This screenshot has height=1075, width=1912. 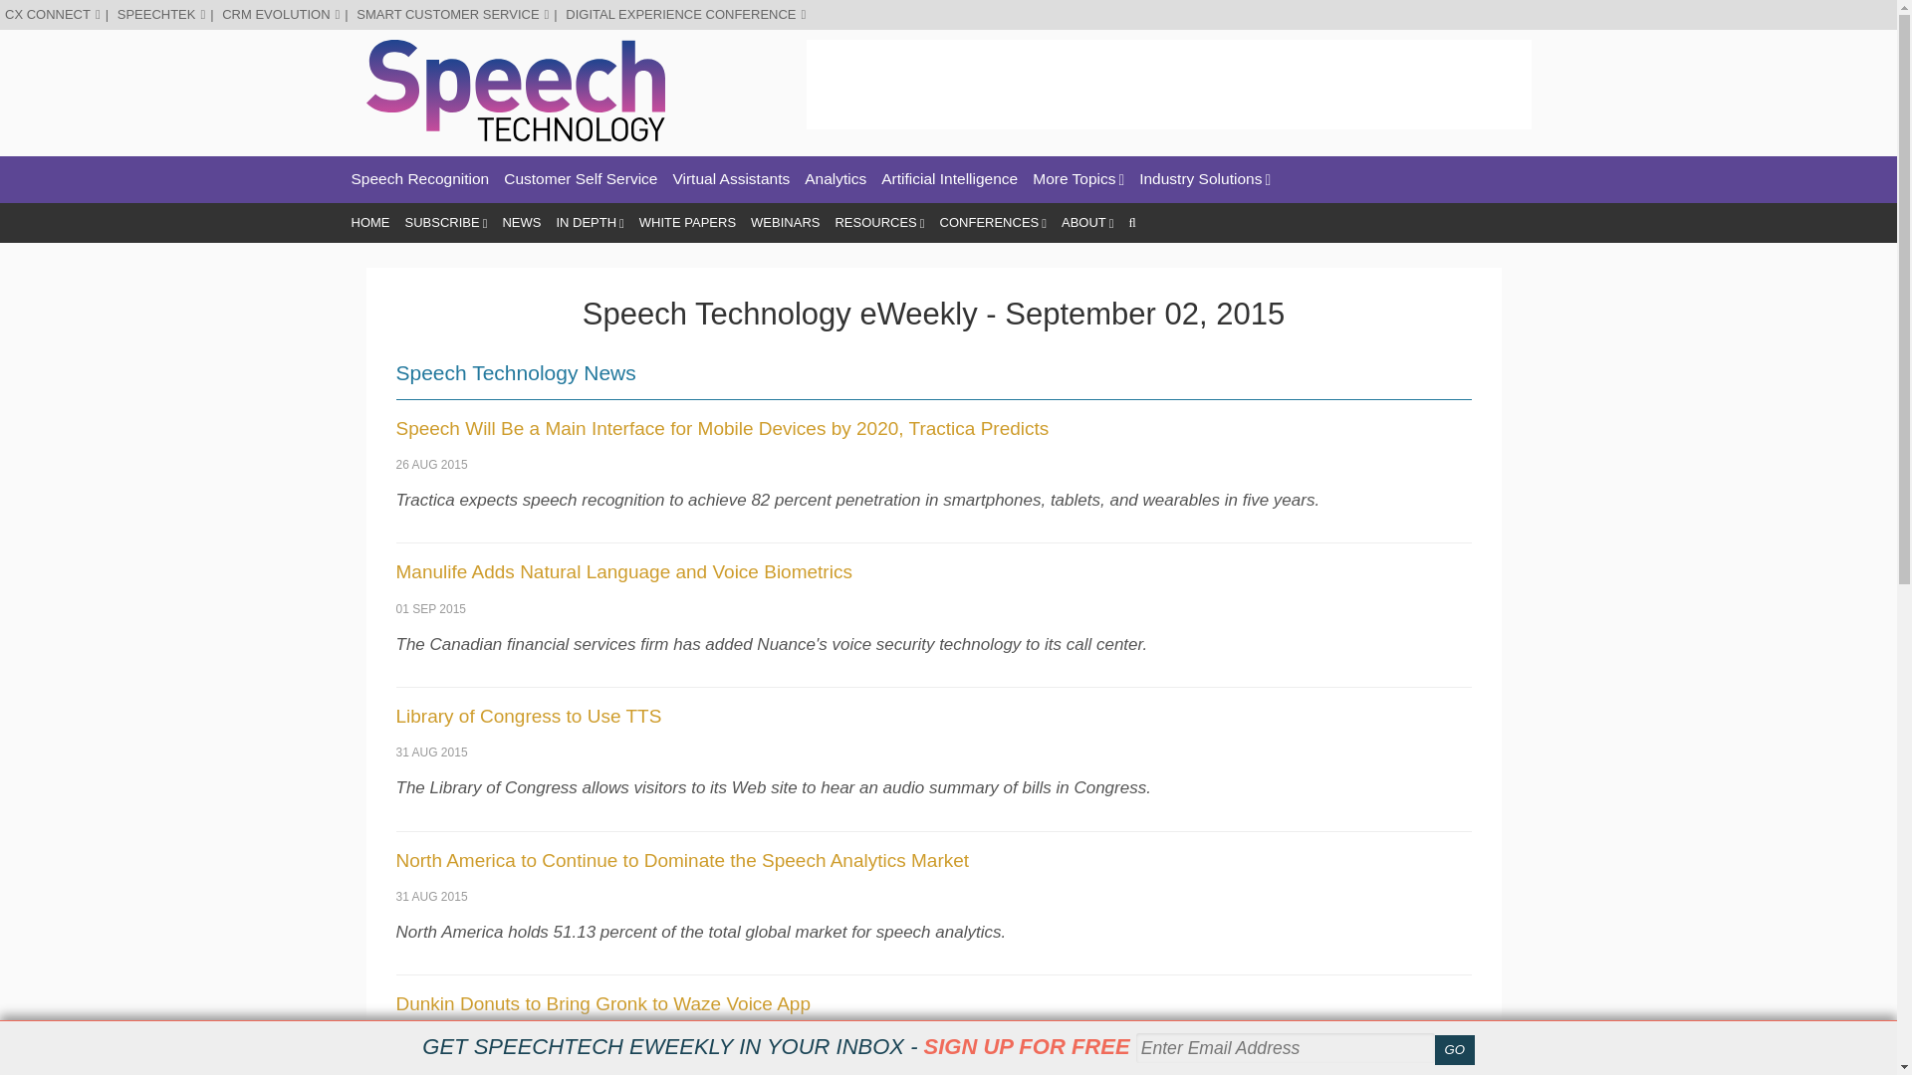 What do you see at coordinates (581, 179) in the screenshot?
I see `Customer Self Service` at bounding box center [581, 179].